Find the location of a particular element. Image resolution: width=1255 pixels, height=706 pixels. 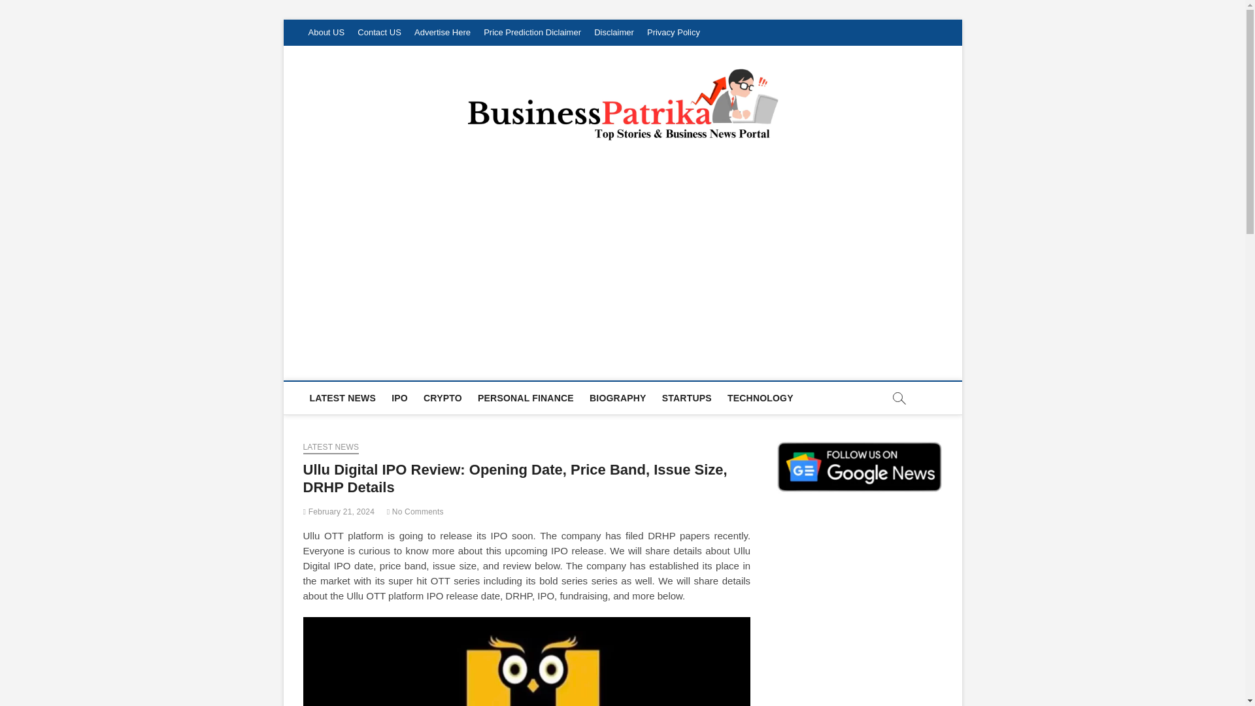

STARTUPS is located at coordinates (686, 397).